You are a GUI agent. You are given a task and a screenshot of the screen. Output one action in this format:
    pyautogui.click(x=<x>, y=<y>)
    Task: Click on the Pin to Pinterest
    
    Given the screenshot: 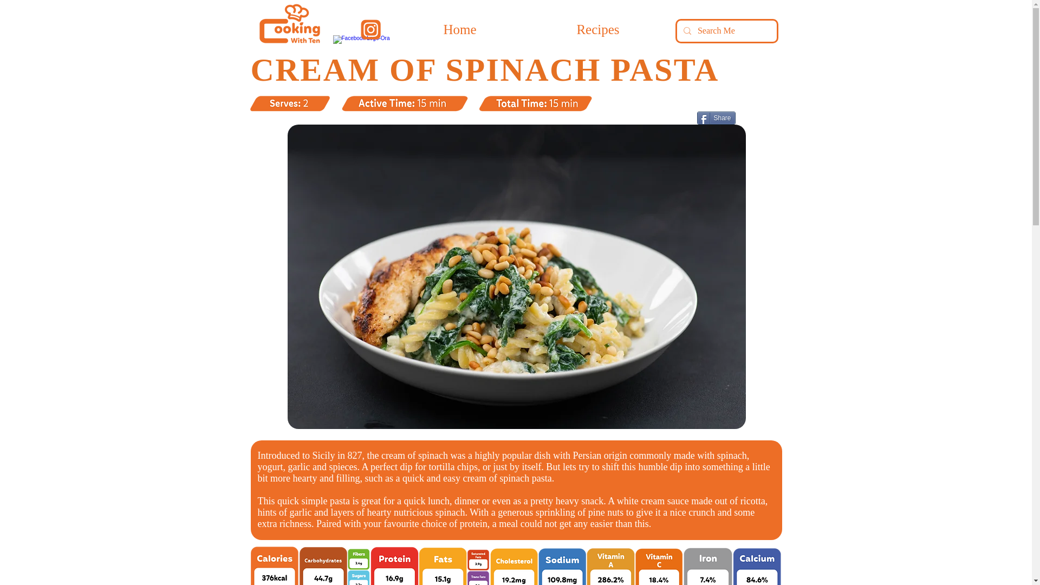 What is the action you would take?
    pyautogui.click(x=679, y=119)
    